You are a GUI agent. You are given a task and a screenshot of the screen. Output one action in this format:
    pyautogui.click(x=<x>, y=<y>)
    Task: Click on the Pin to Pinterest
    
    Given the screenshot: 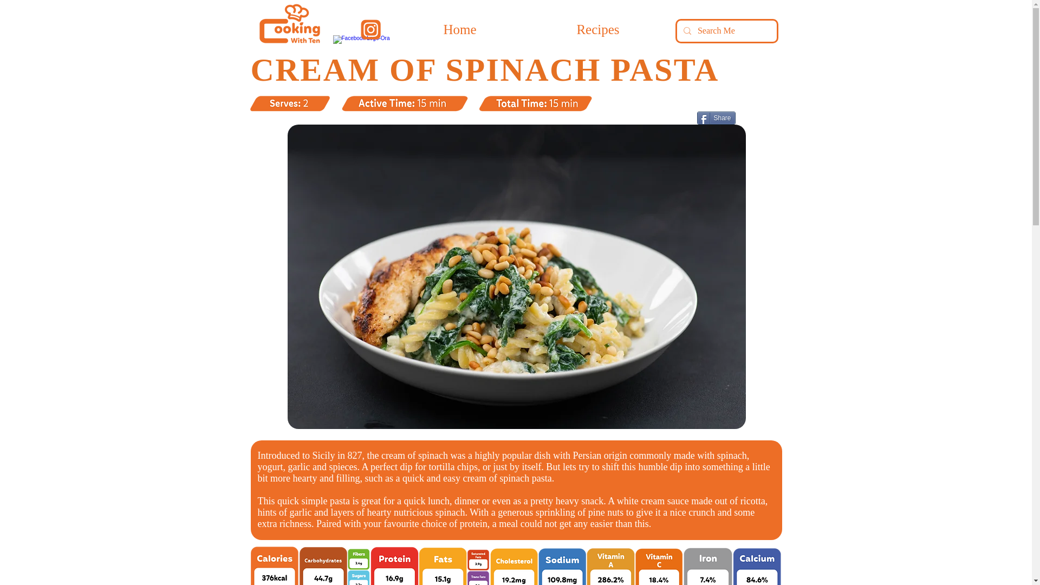 What is the action you would take?
    pyautogui.click(x=679, y=119)
    